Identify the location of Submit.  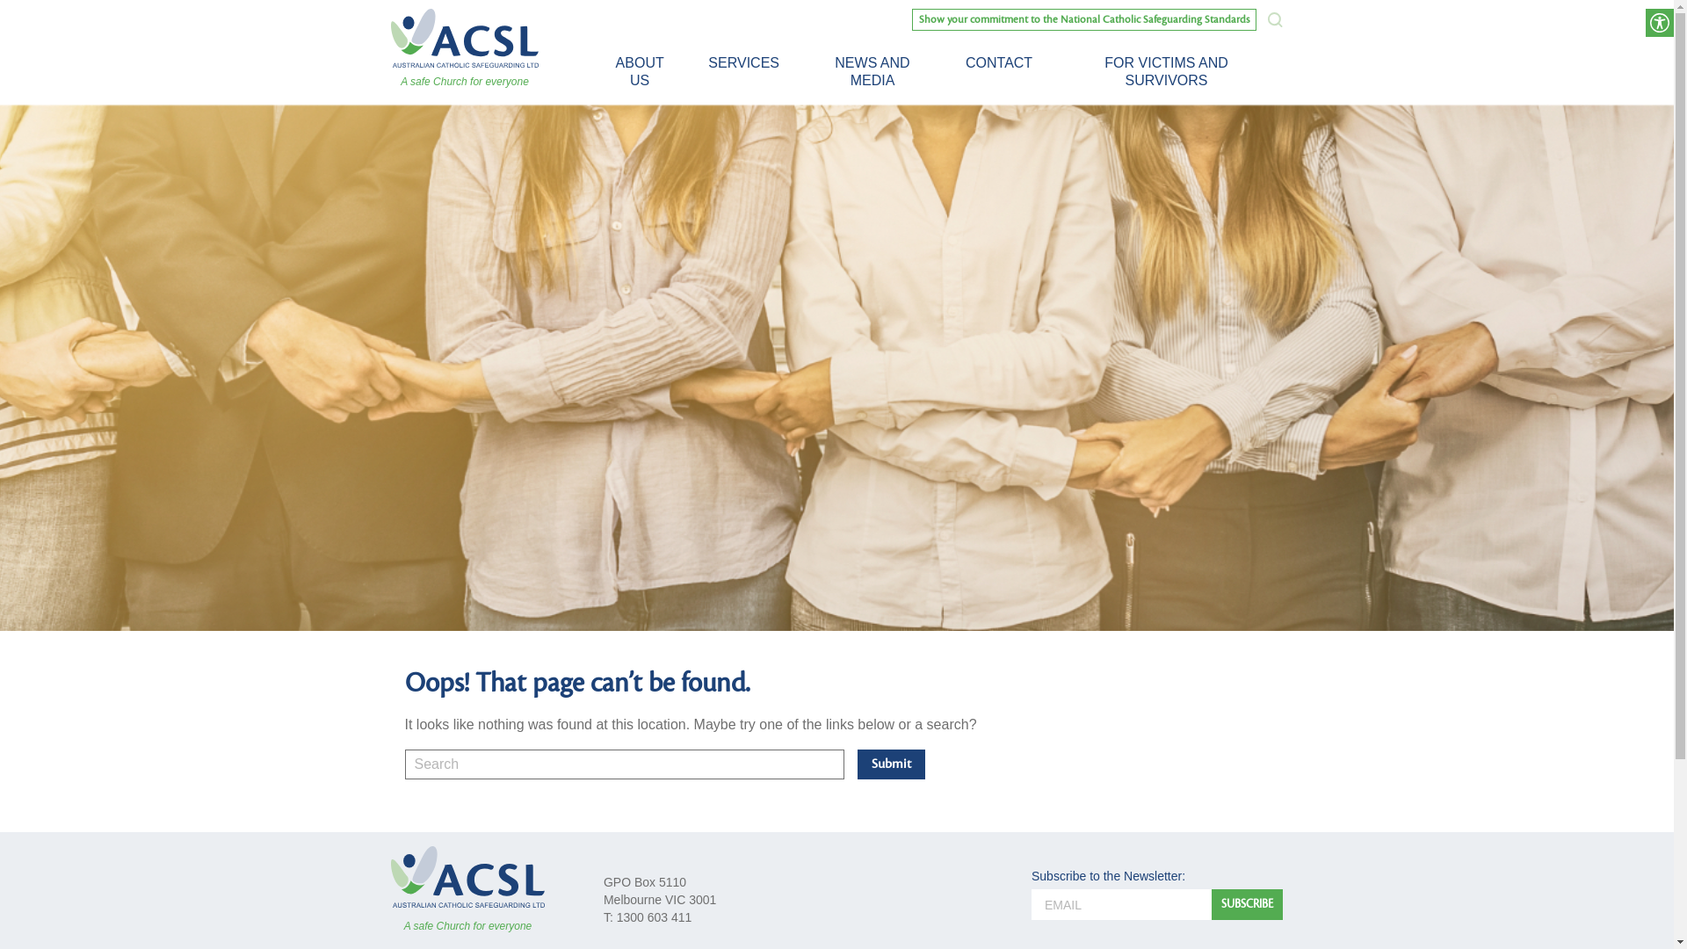
(891, 764).